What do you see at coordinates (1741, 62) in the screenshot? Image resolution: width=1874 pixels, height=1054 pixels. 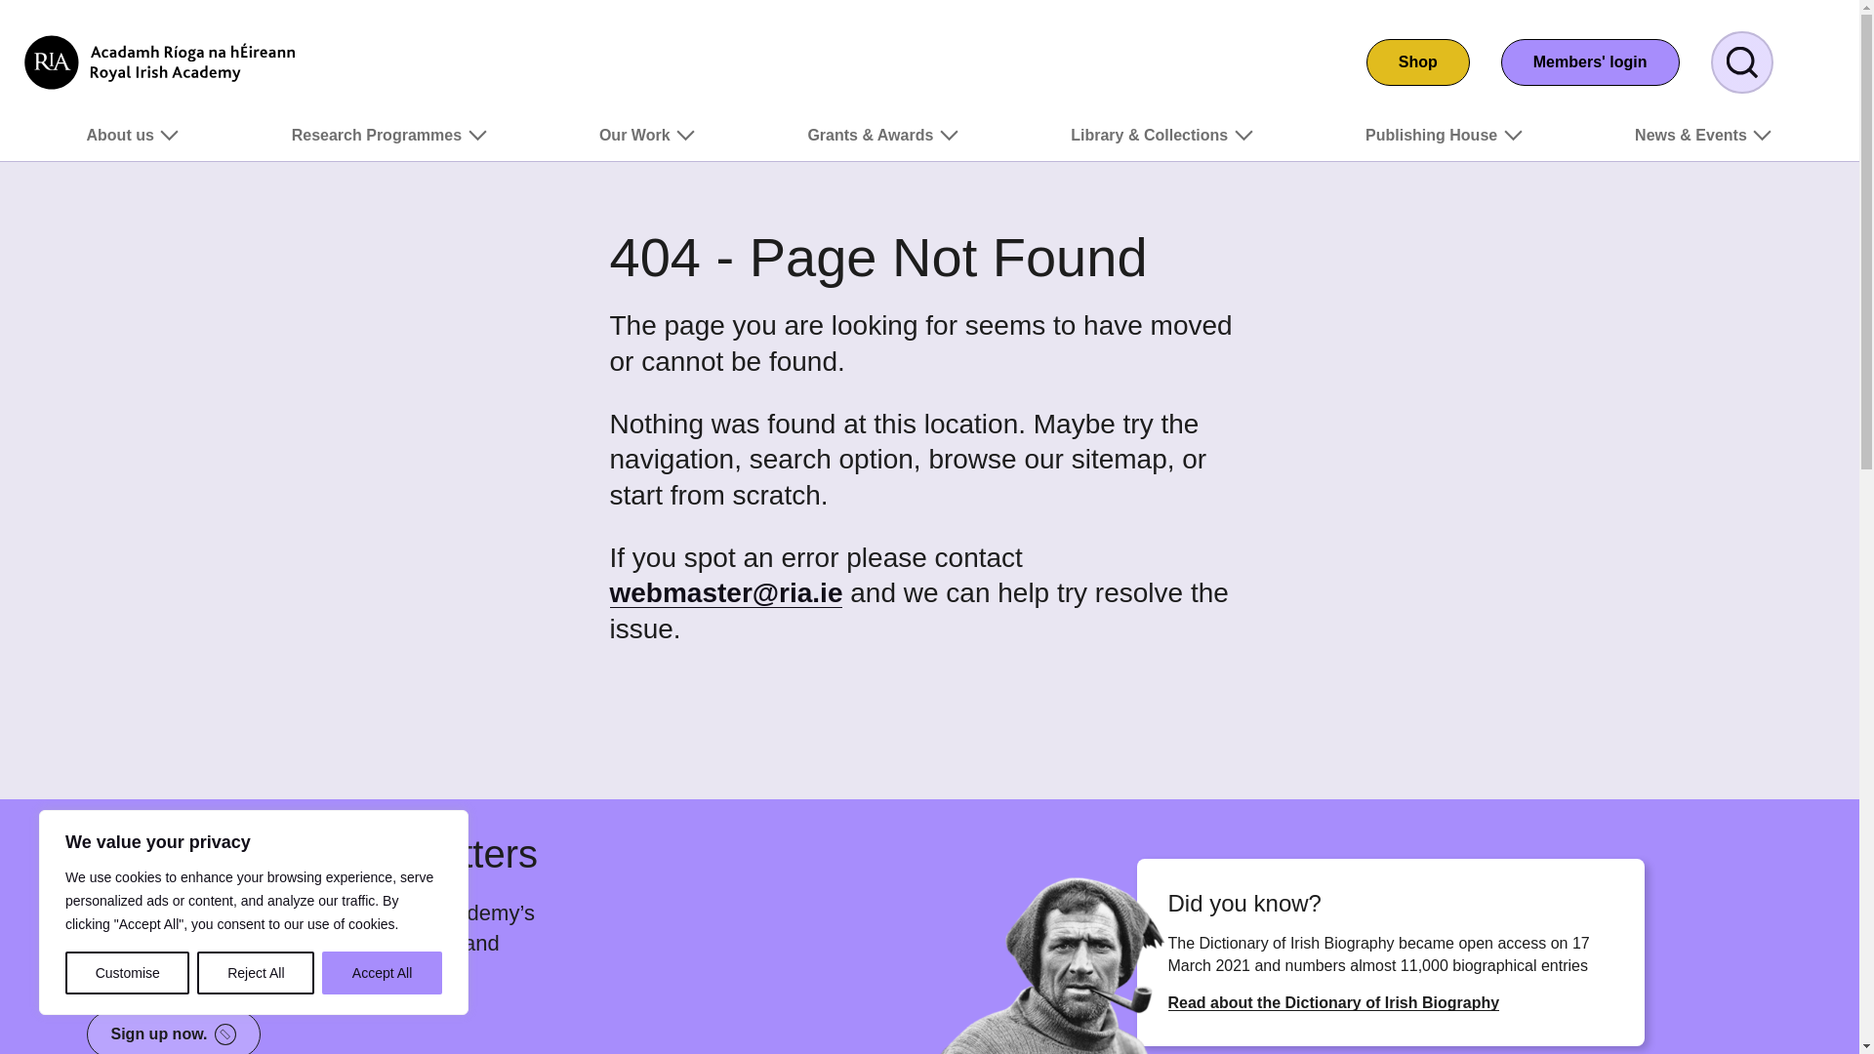 I see `Search` at bounding box center [1741, 62].